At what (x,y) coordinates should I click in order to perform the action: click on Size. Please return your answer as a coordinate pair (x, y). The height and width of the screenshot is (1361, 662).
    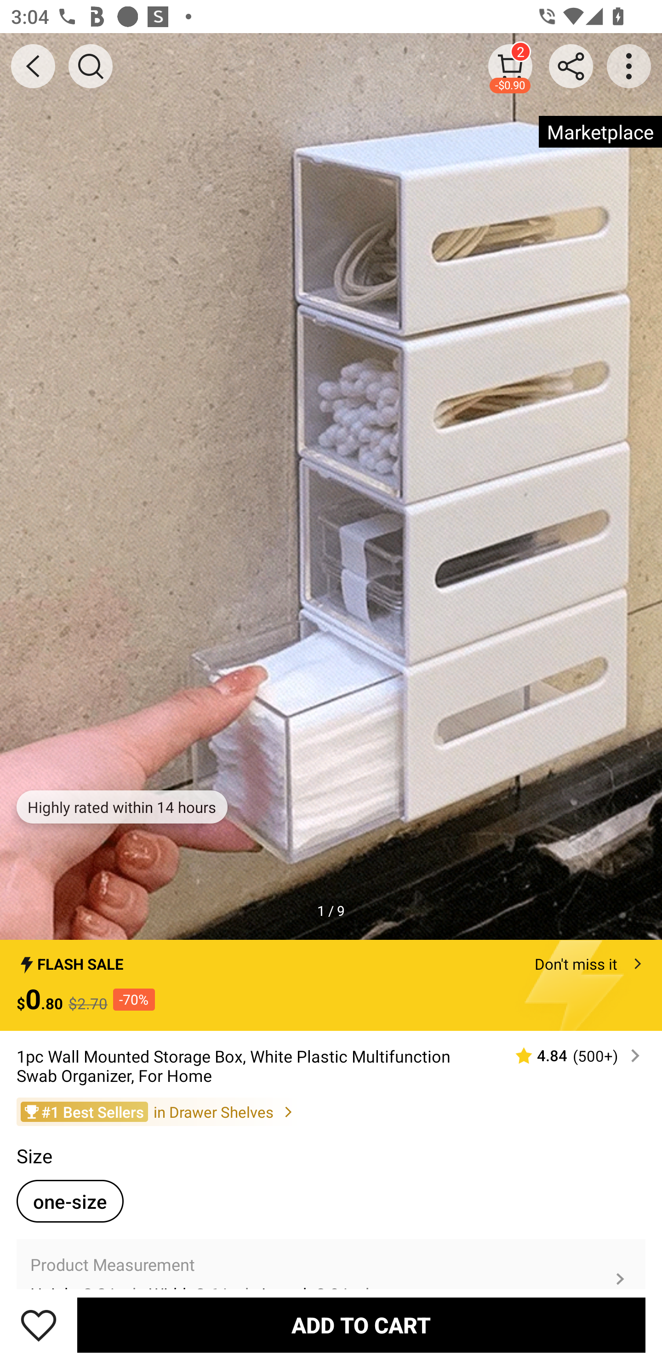
    Looking at the image, I should click on (34, 1156).